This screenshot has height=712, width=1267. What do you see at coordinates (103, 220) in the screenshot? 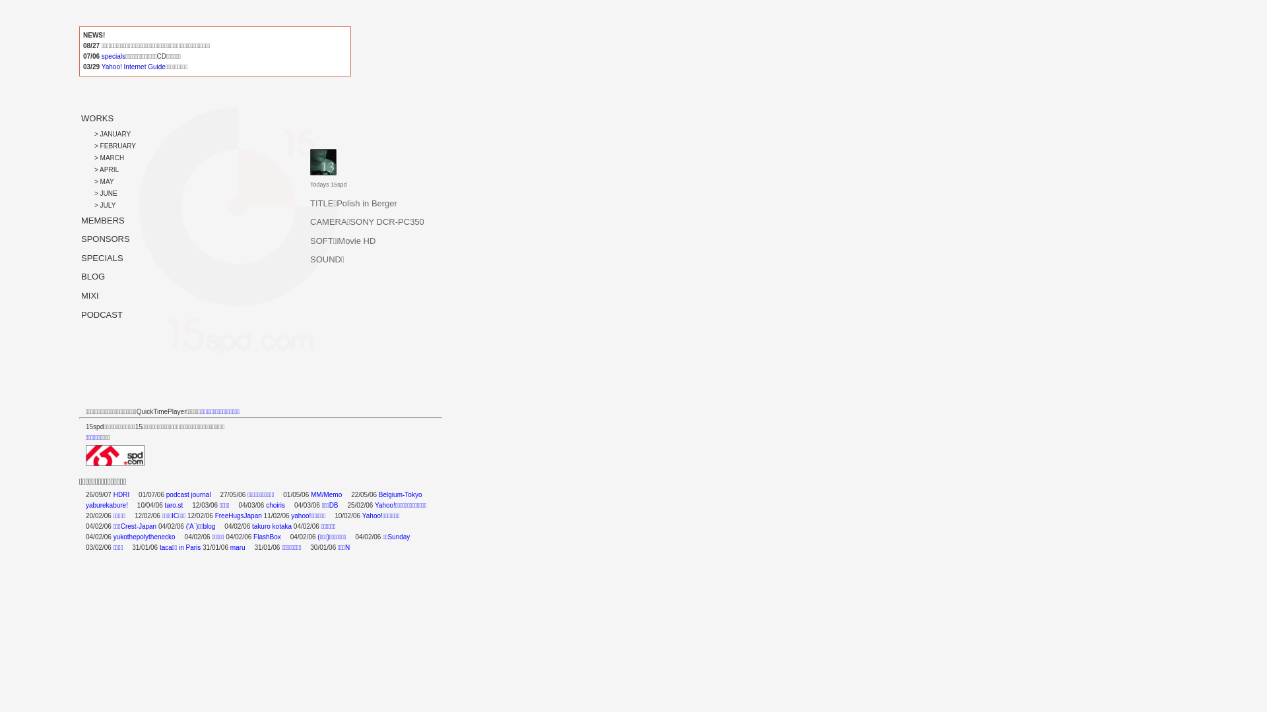
I see `MEMBERS` at bounding box center [103, 220].